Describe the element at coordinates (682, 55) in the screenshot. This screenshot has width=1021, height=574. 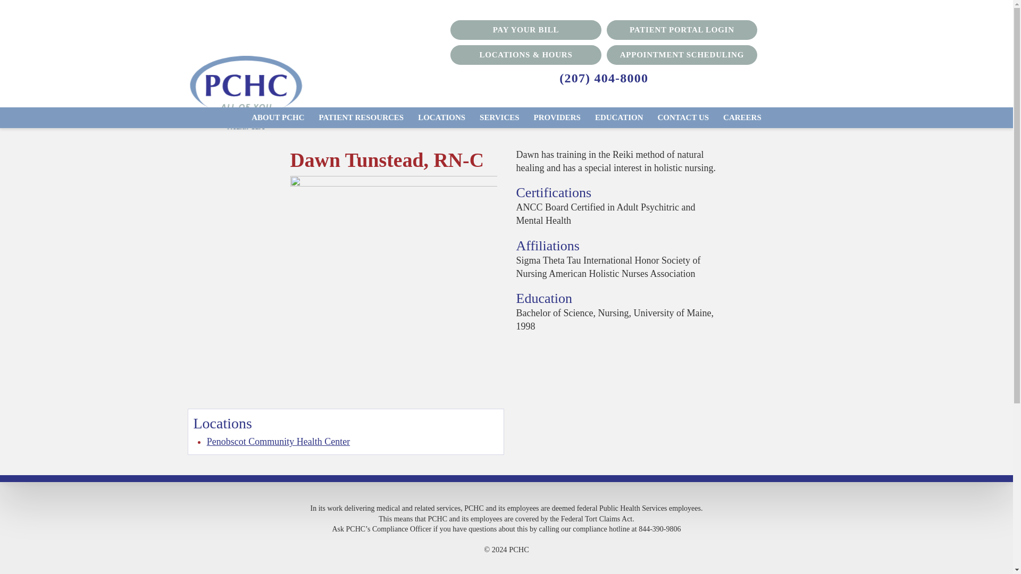
I see `APPOINTMENT SCHEDULING` at that location.